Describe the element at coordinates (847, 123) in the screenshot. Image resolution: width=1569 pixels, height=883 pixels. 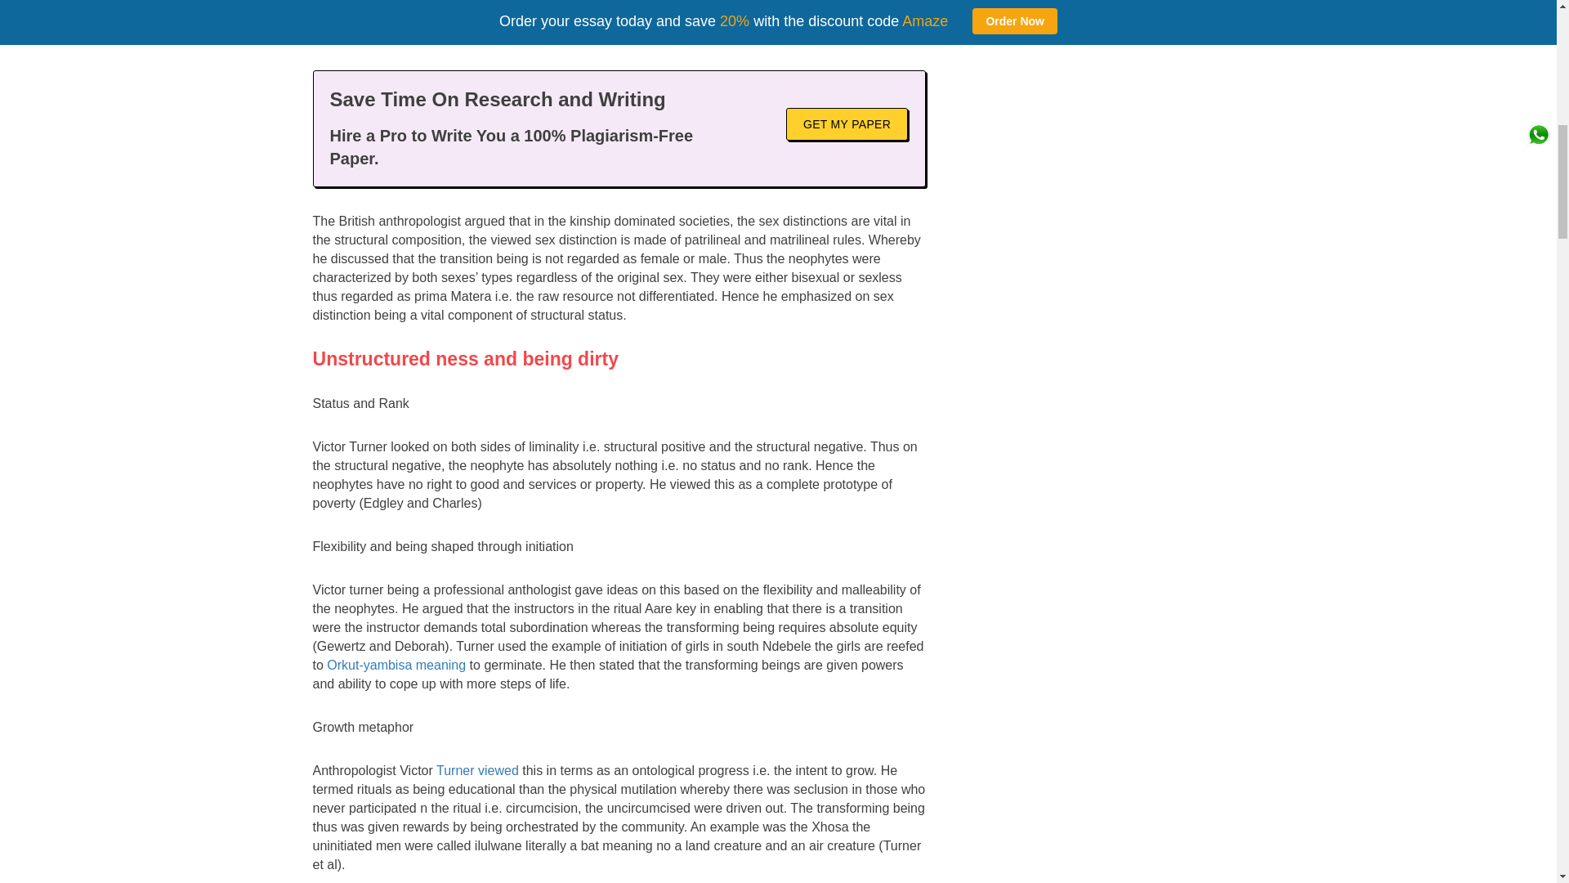
I see `GET MY PAPER` at that location.